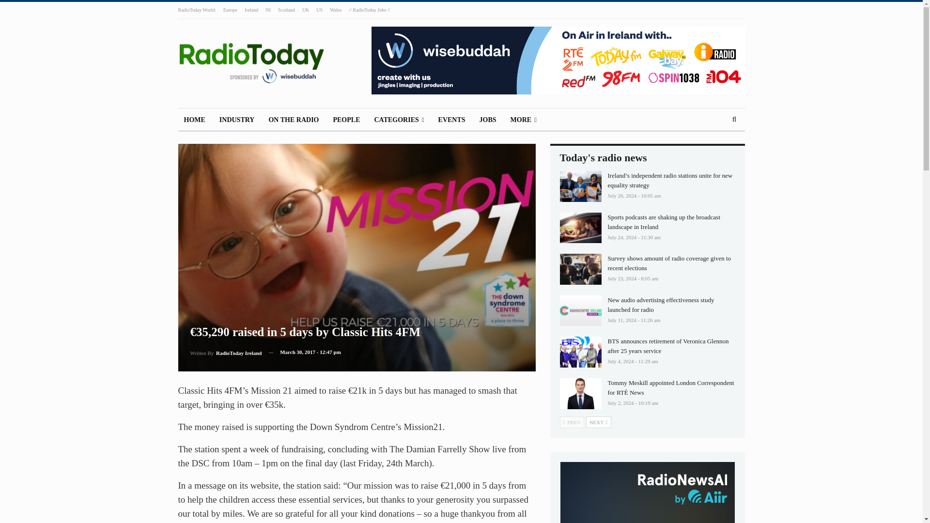 The height and width of the screenshot is (523, 930). I want to click on PEOPLE, so click(346, 120).